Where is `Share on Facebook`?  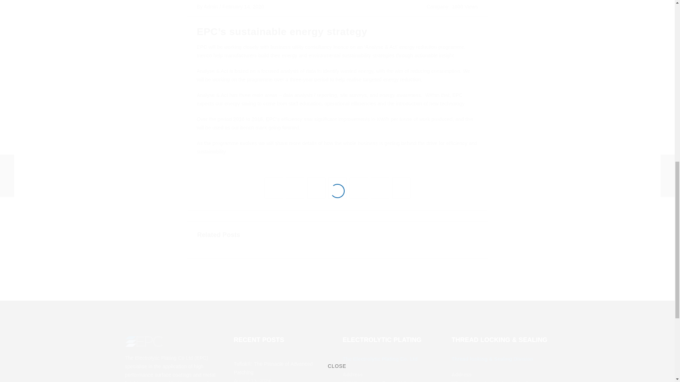
Share on Facebook is located at coordinates (274, 187).